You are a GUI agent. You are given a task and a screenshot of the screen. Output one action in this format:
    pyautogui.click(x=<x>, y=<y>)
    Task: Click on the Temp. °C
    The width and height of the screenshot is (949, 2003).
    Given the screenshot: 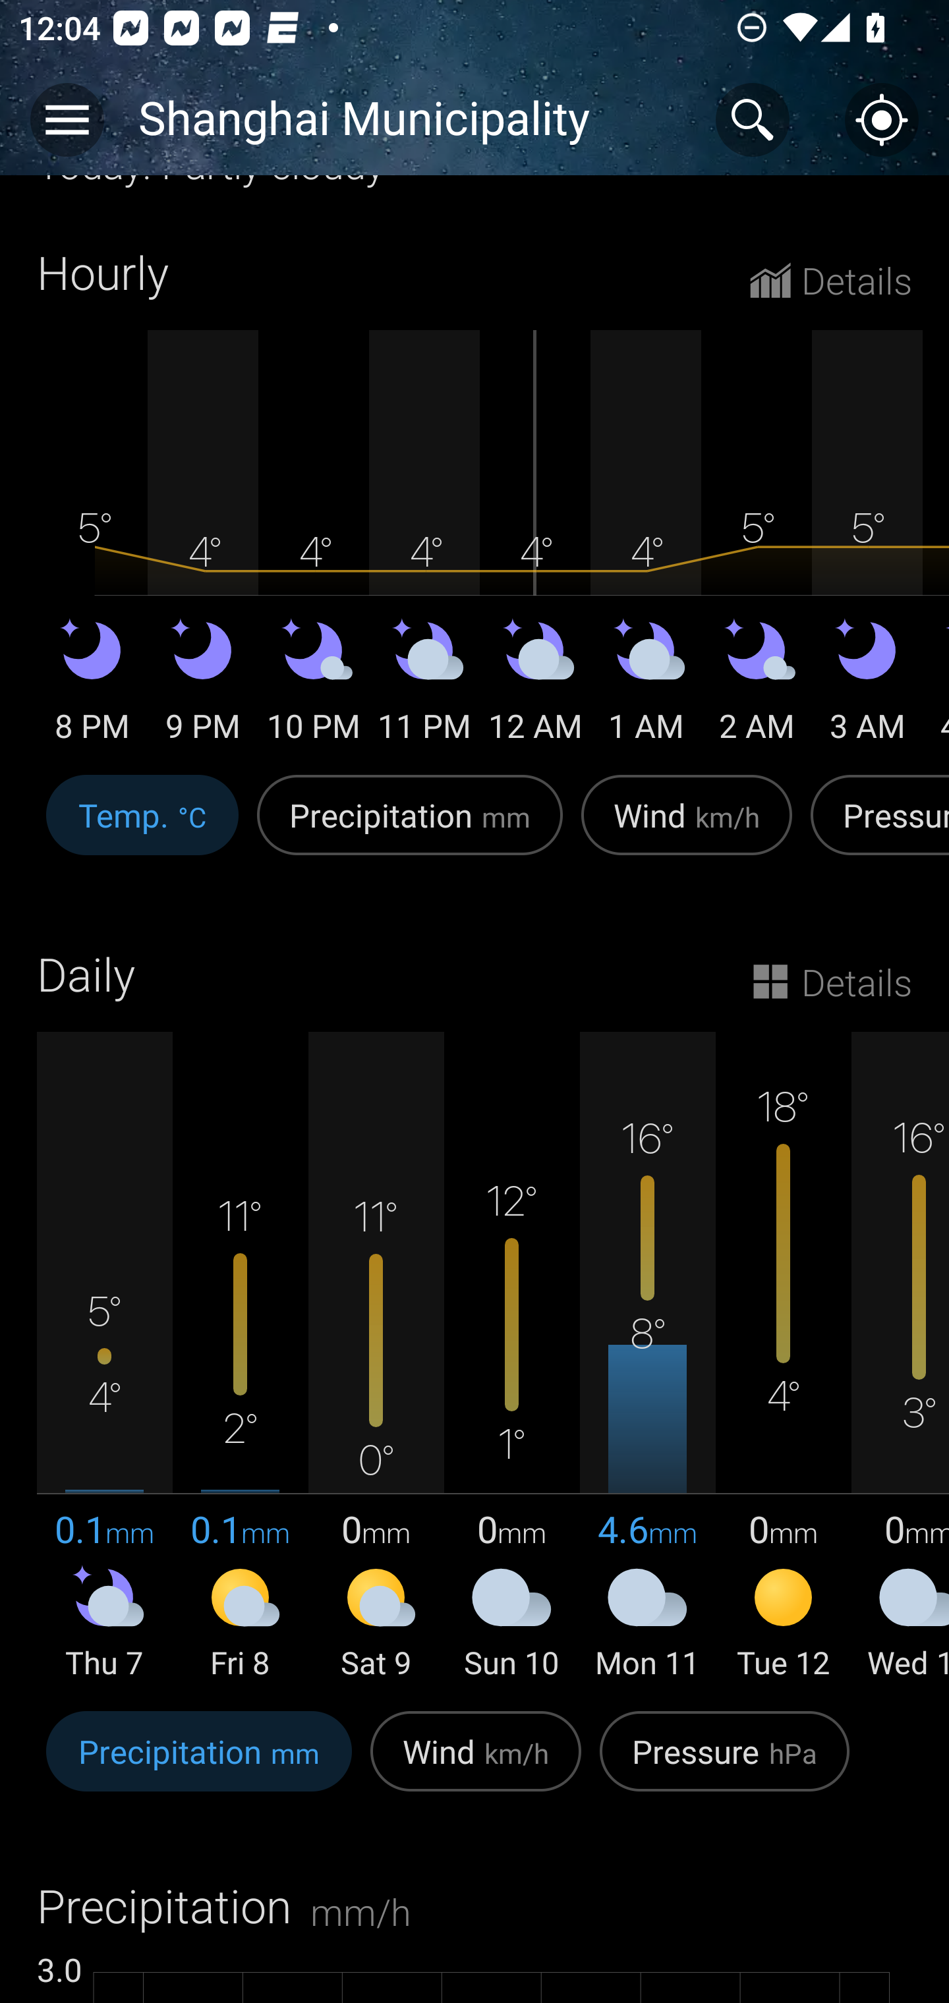 What is the action you would take?
    pyautogui.click(x=142, y=828)
    